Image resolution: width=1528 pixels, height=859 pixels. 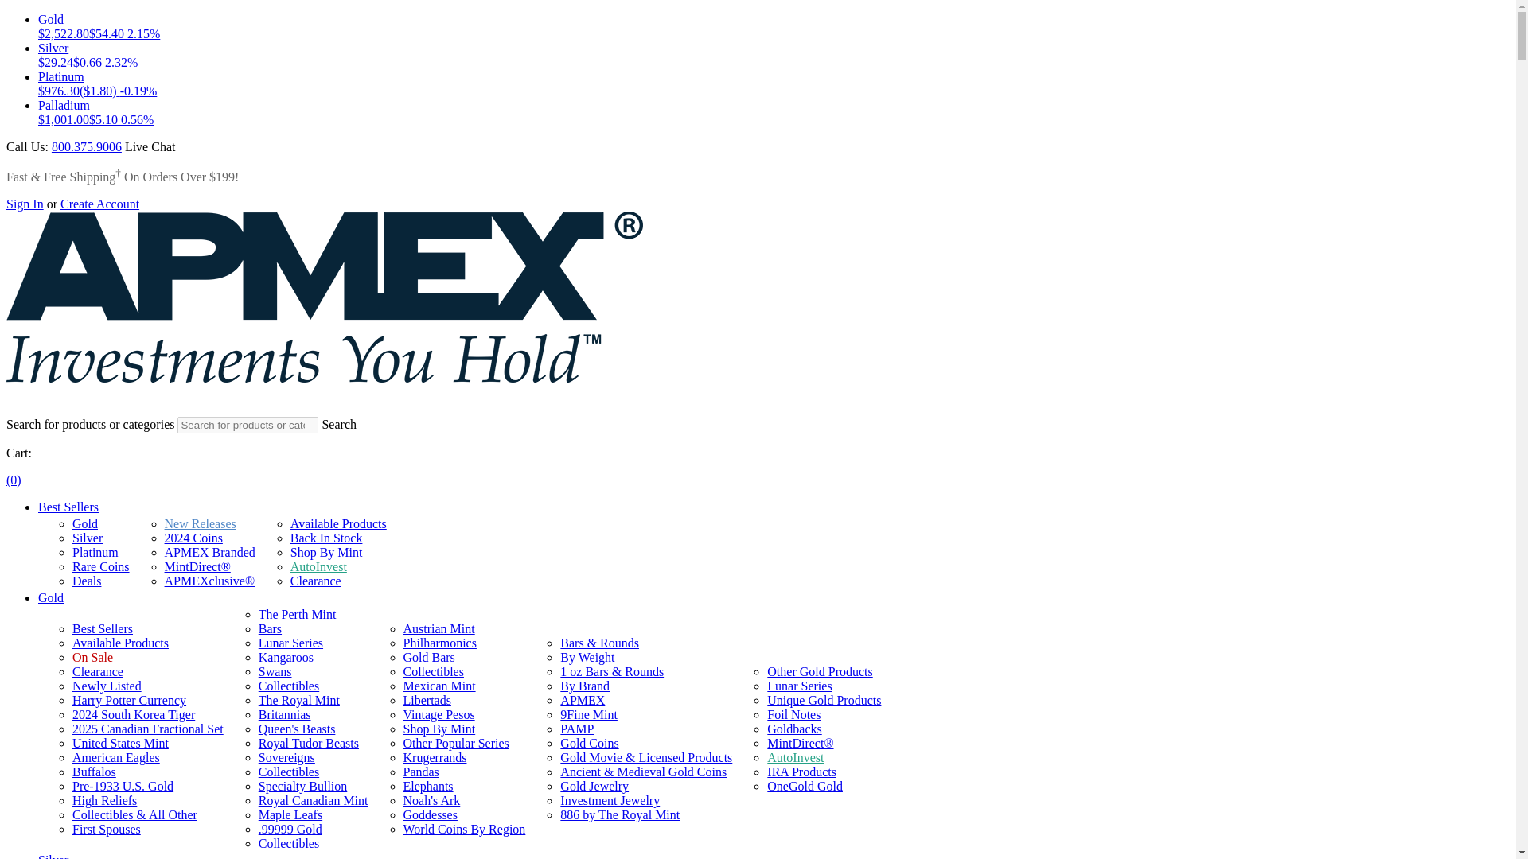 I want to click on Pre-1933 U.S. Gold, so click(x=123, y=786).